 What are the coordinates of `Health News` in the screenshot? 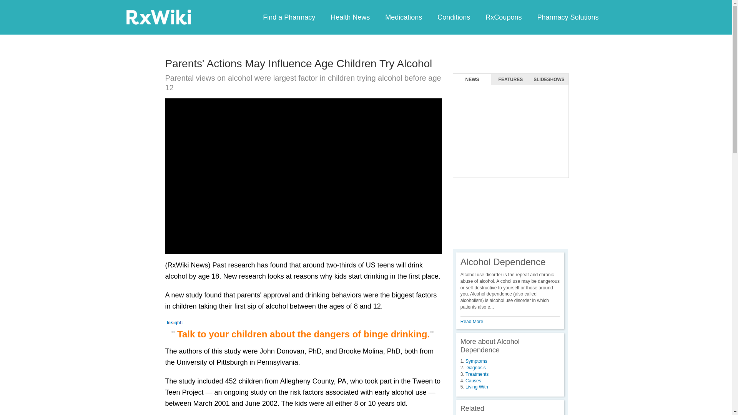 It's located at (350, 17).